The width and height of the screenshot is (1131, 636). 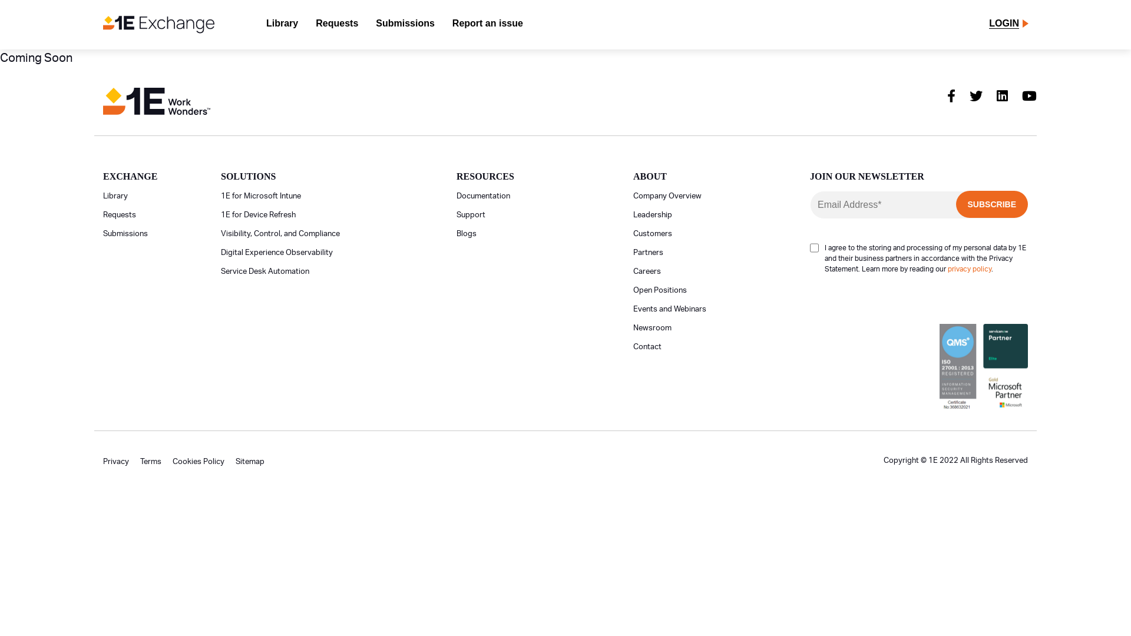 I want to click on LOGIN, so click(x=1004, y=25).